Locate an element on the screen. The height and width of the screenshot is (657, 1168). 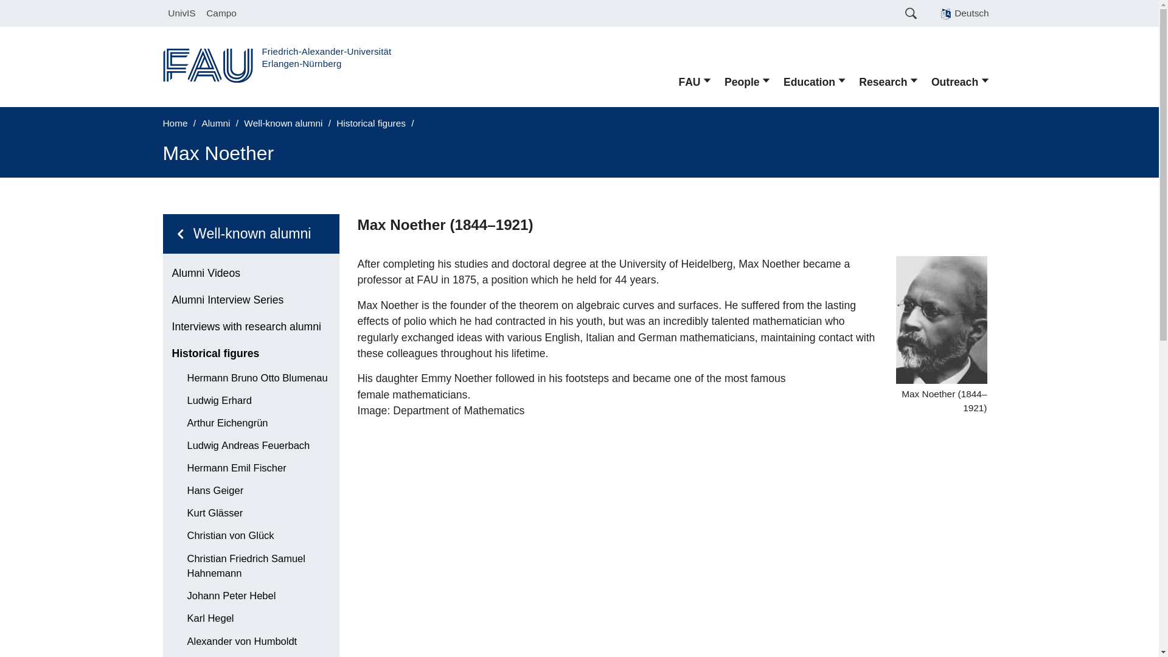
FAU is located at coordinates (695, 82).